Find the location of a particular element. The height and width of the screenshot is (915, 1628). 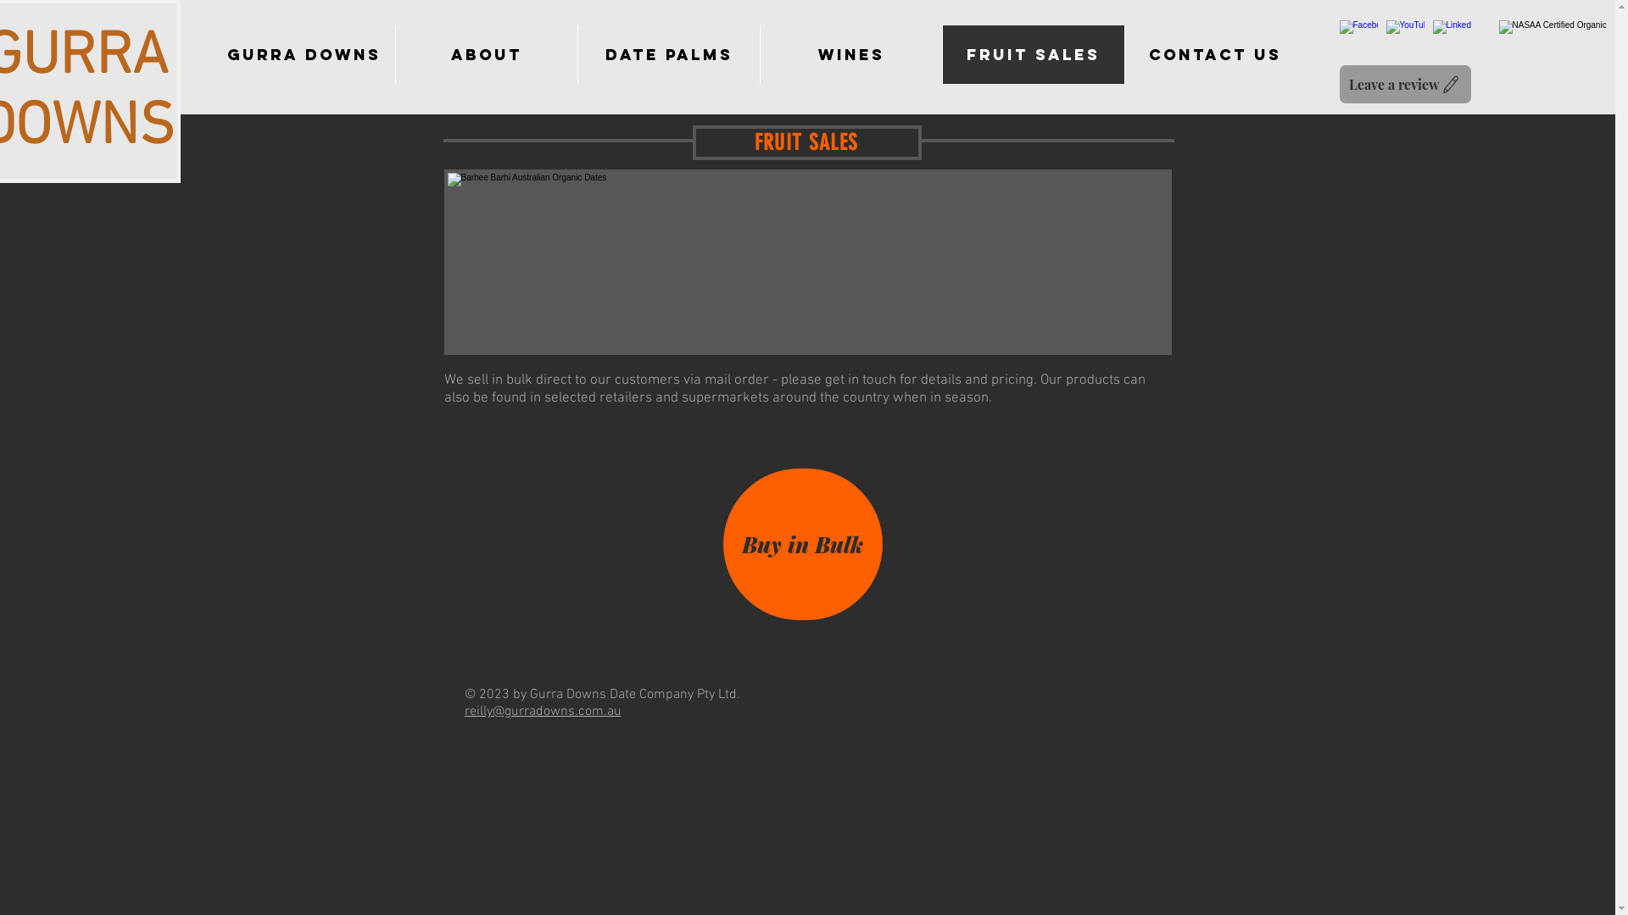

reilly@gurradowns.com.au is located at coordinates (543, 712).